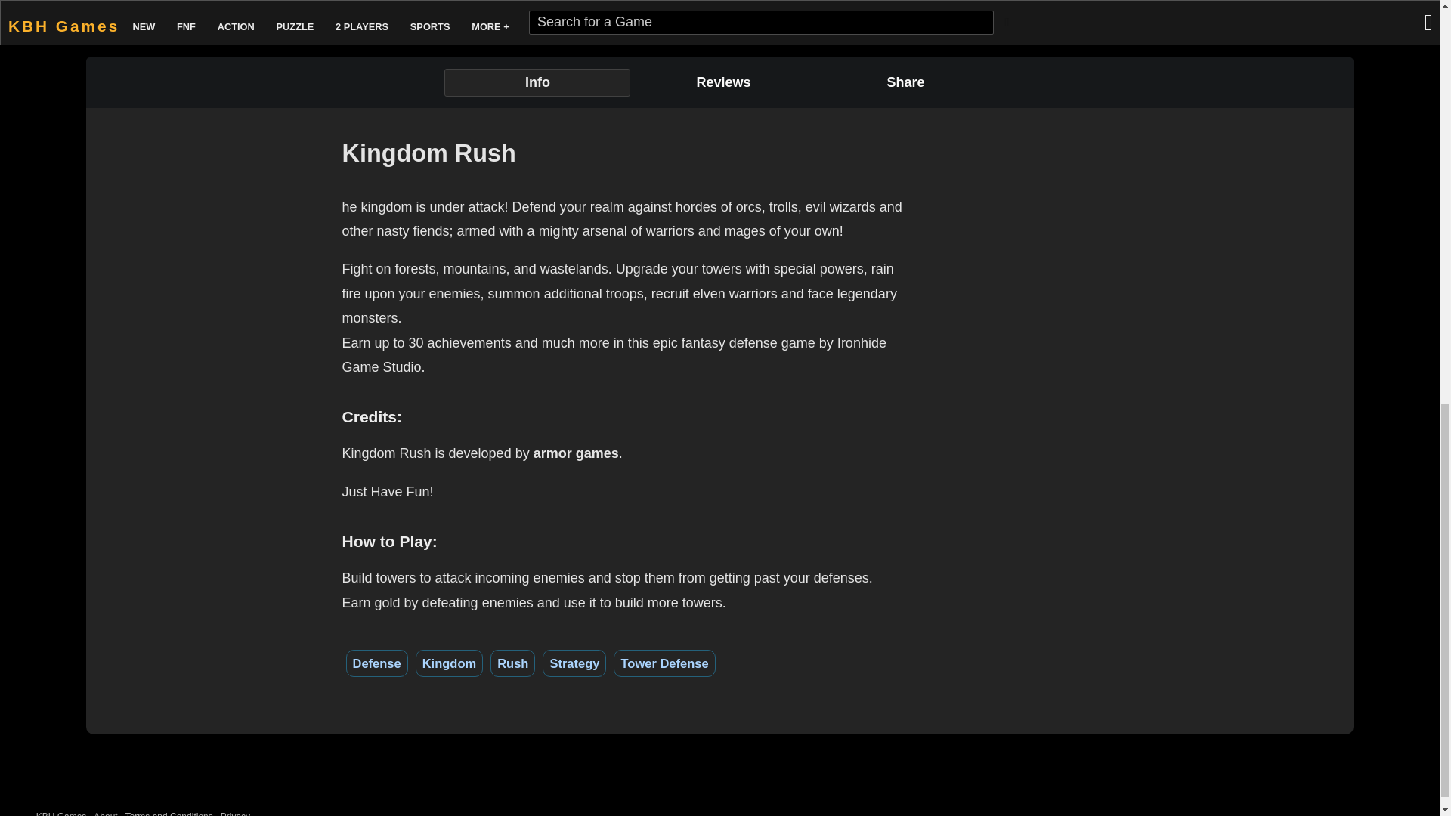  What do you see at coordinates (523, 11) in the screenshot?
I see `Portal TD - Tower Defense` at bounding box center [523, 11].